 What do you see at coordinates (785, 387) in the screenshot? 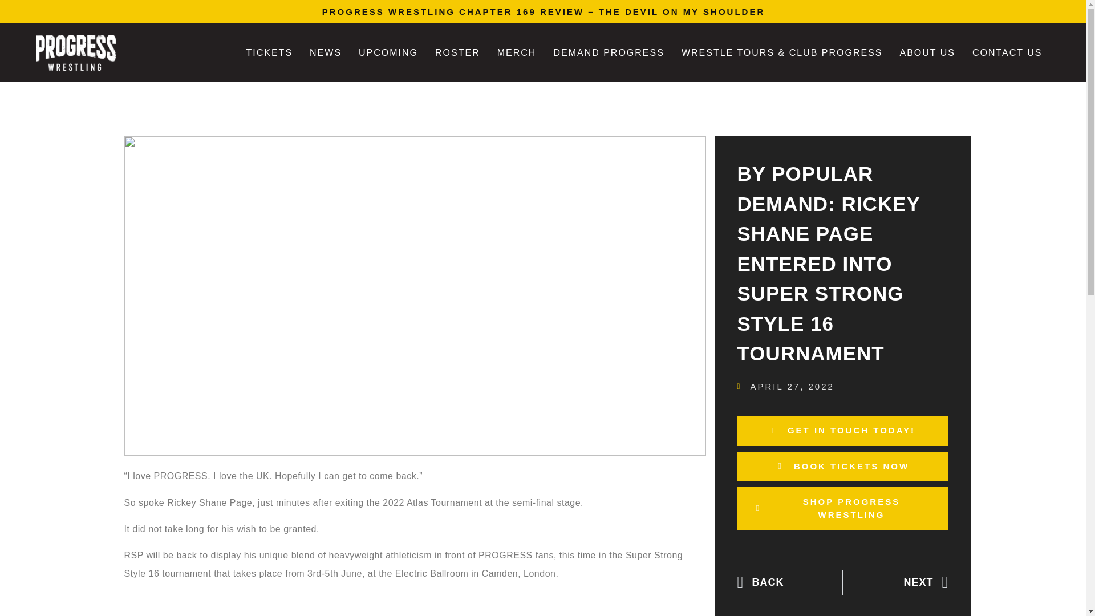
I see `APRIL 27, 2022` at bounding box center [785, 387].